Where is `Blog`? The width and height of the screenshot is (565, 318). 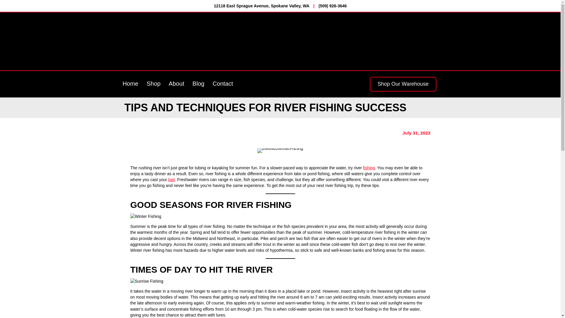
Blog is located at coordinates (198, 84).